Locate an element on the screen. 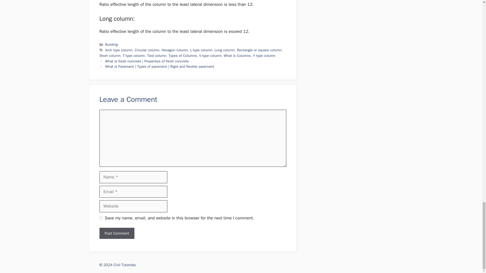 This screenshot has height=273, width=486. Long column is located at coordinates (224, 50).